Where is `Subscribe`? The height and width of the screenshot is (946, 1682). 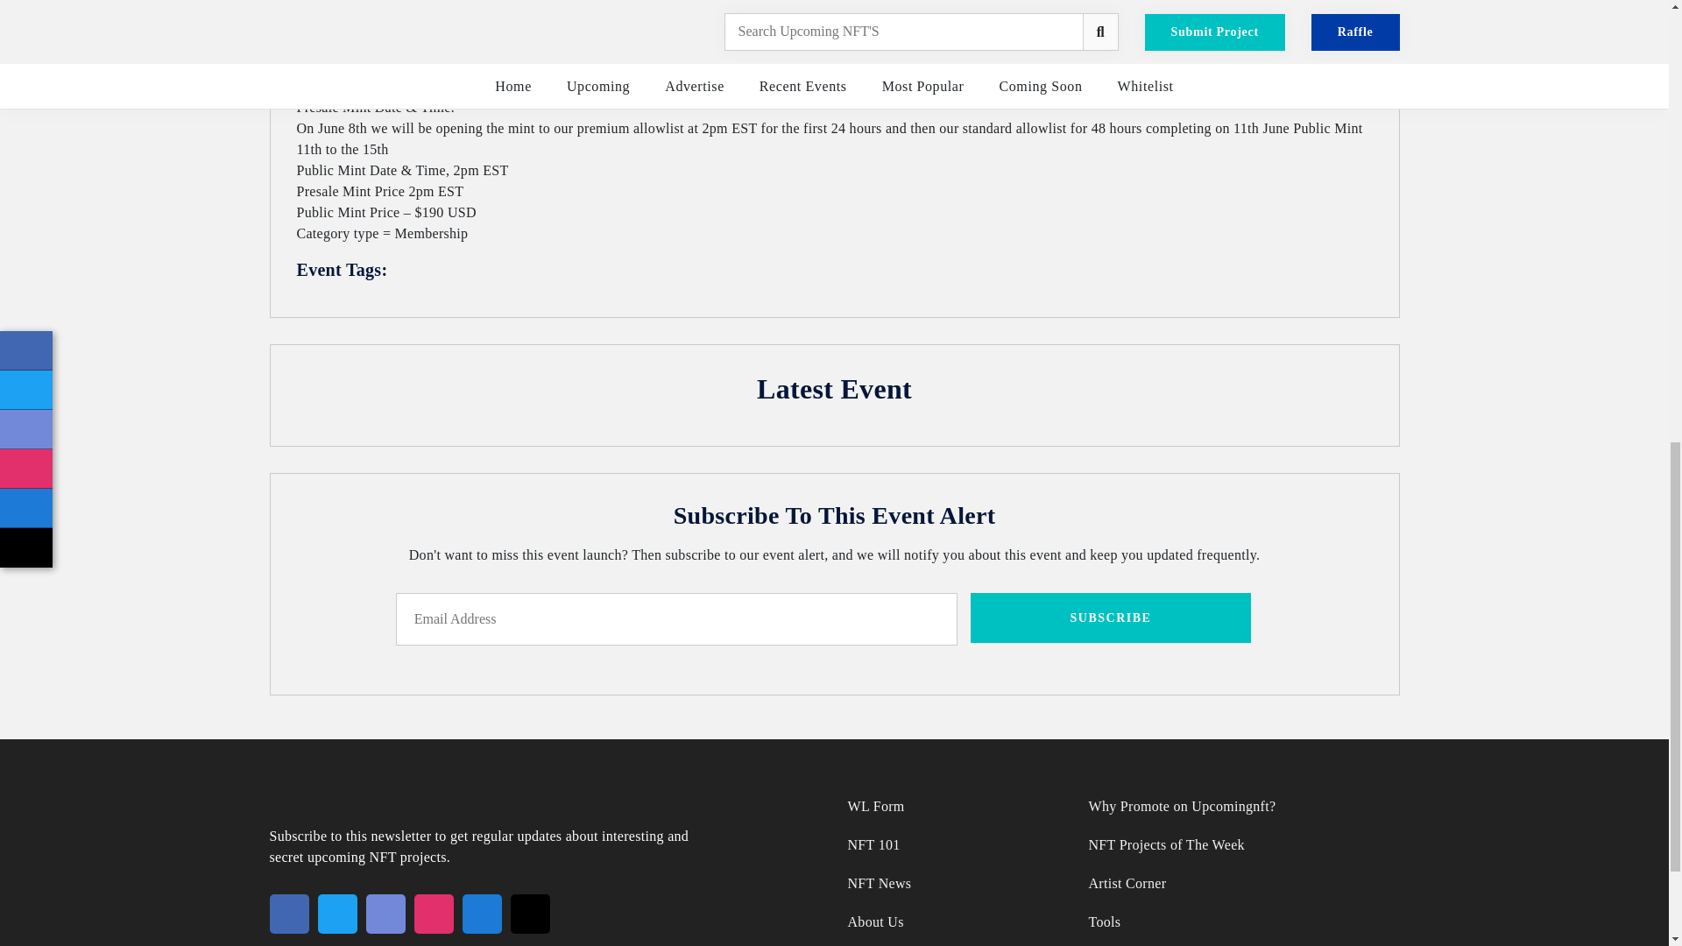
Subscribe is located at coordinates (1111, 618).